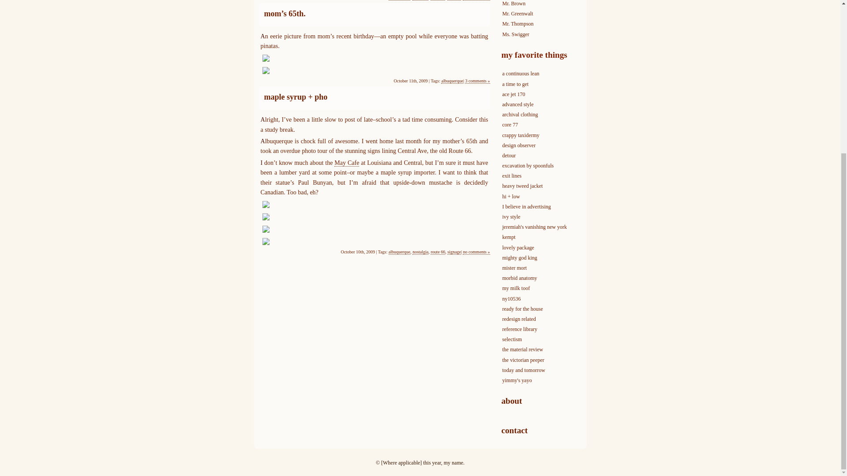  What do you see at coordinates (438, 252) in the screenshot?
I see `route 66` at bounding box center [438, 252].